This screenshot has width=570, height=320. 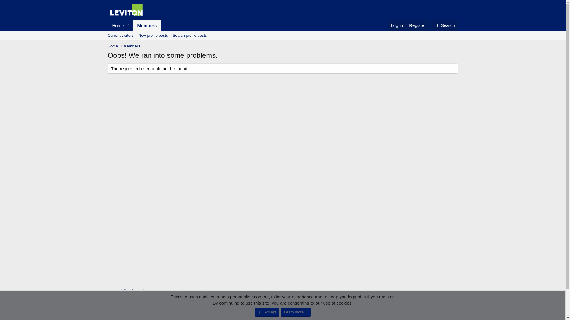 I want to click on Search, so click(x=429, y=303).